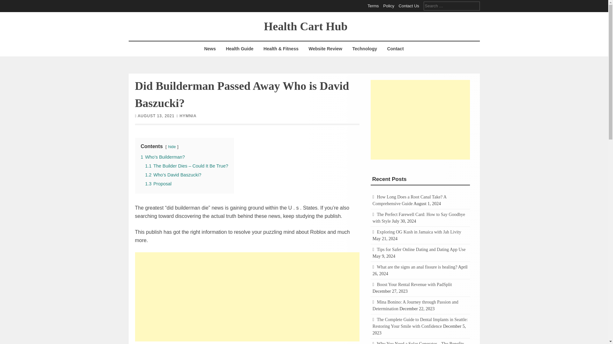 This screenshot has height=344, width=613. Describe the element at coordinates (188, 116) in the screenshot. I see `HYMNIA` at that location.